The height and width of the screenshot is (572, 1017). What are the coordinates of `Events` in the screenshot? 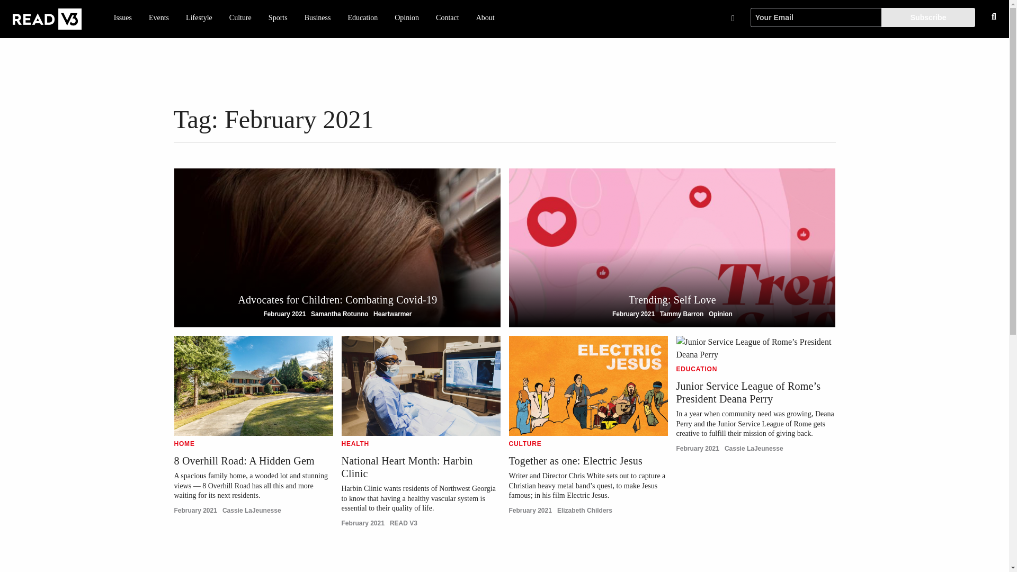 It's located at (407, 18).